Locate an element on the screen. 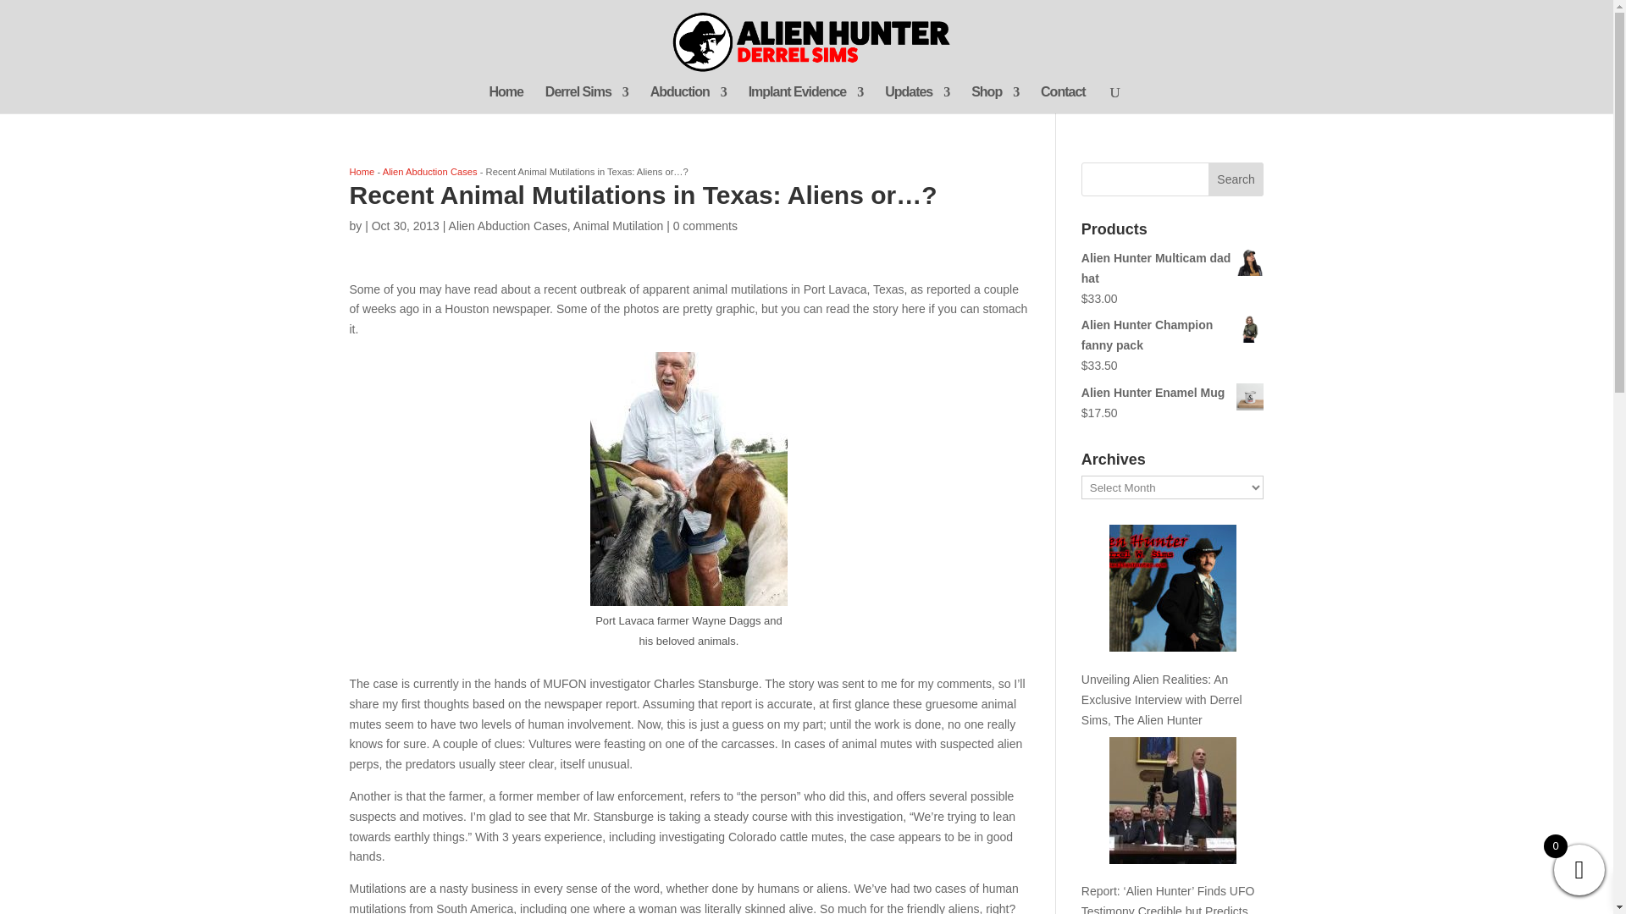 The image size is (1626, 914). Implant Evidence is located at coordinates (805, 99).